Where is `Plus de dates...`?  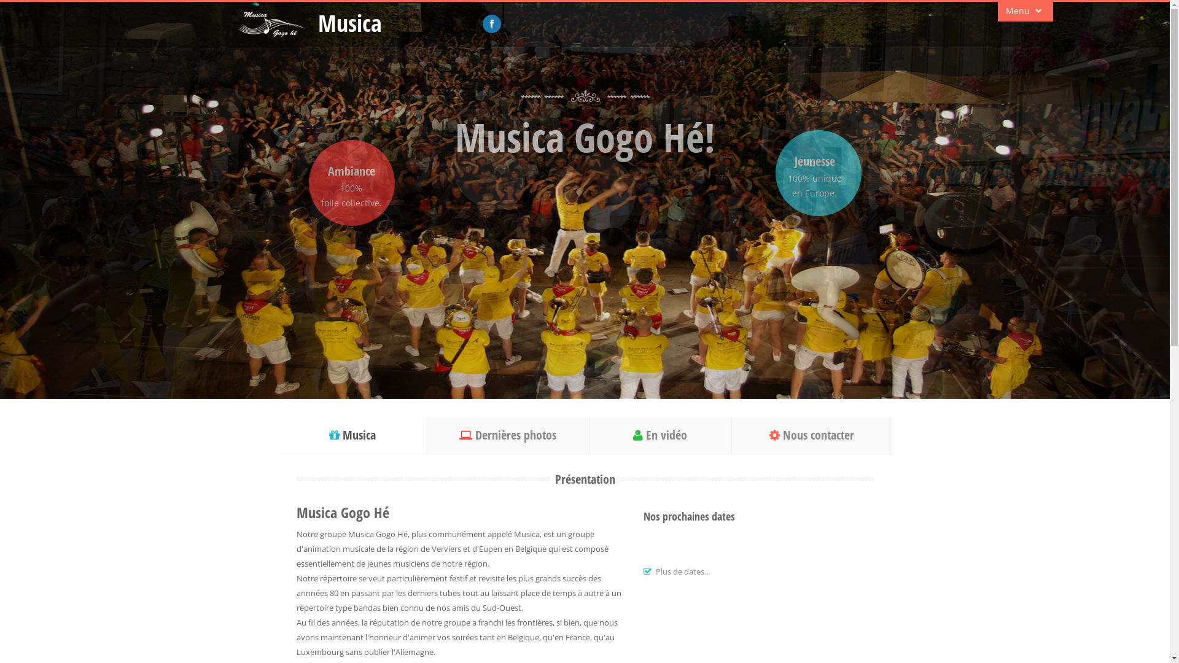
Plus de dates... is located at coordinates (683, 572).